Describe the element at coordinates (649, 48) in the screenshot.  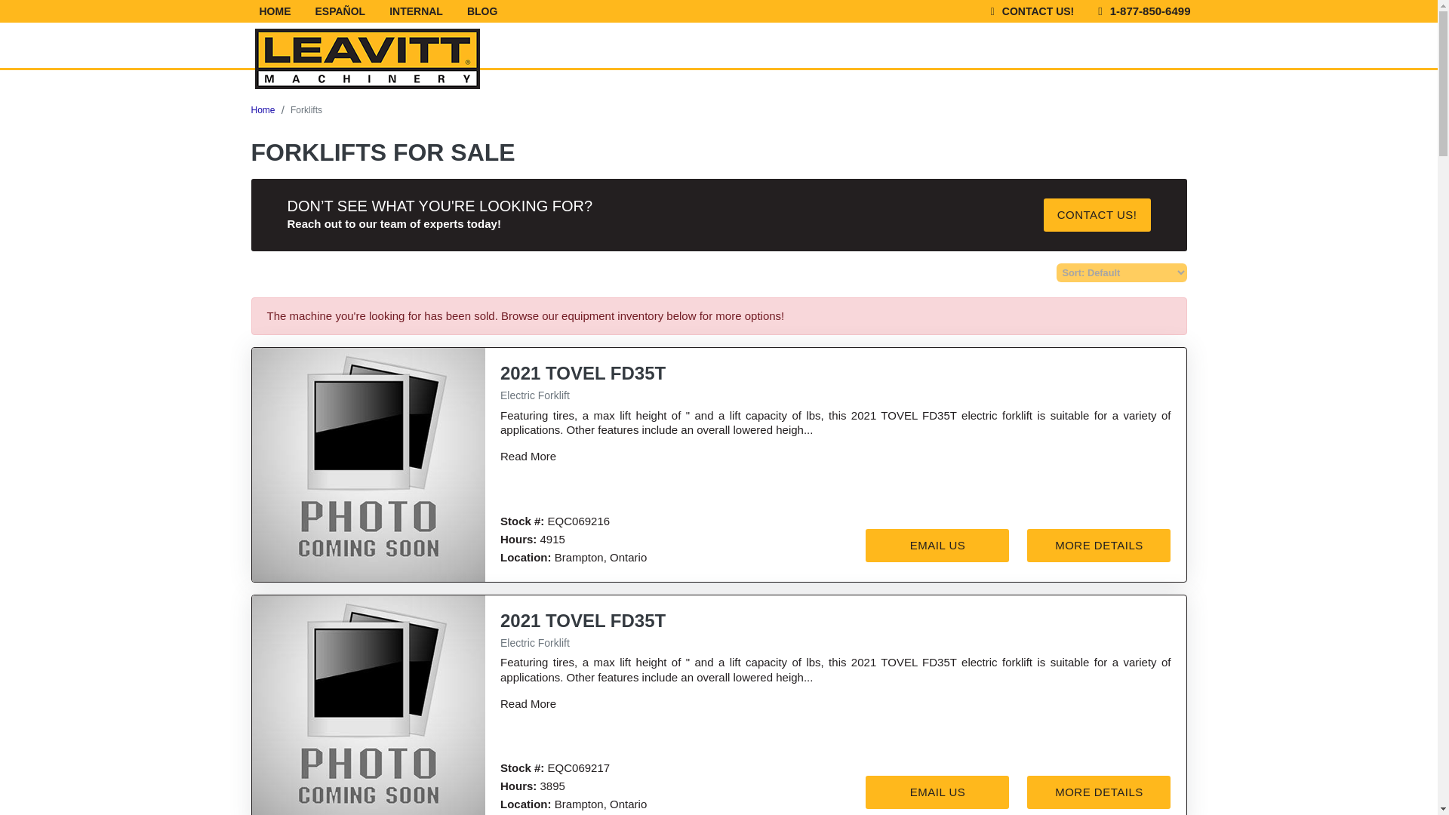
I see `NEW EQUIPMENT` at that location.